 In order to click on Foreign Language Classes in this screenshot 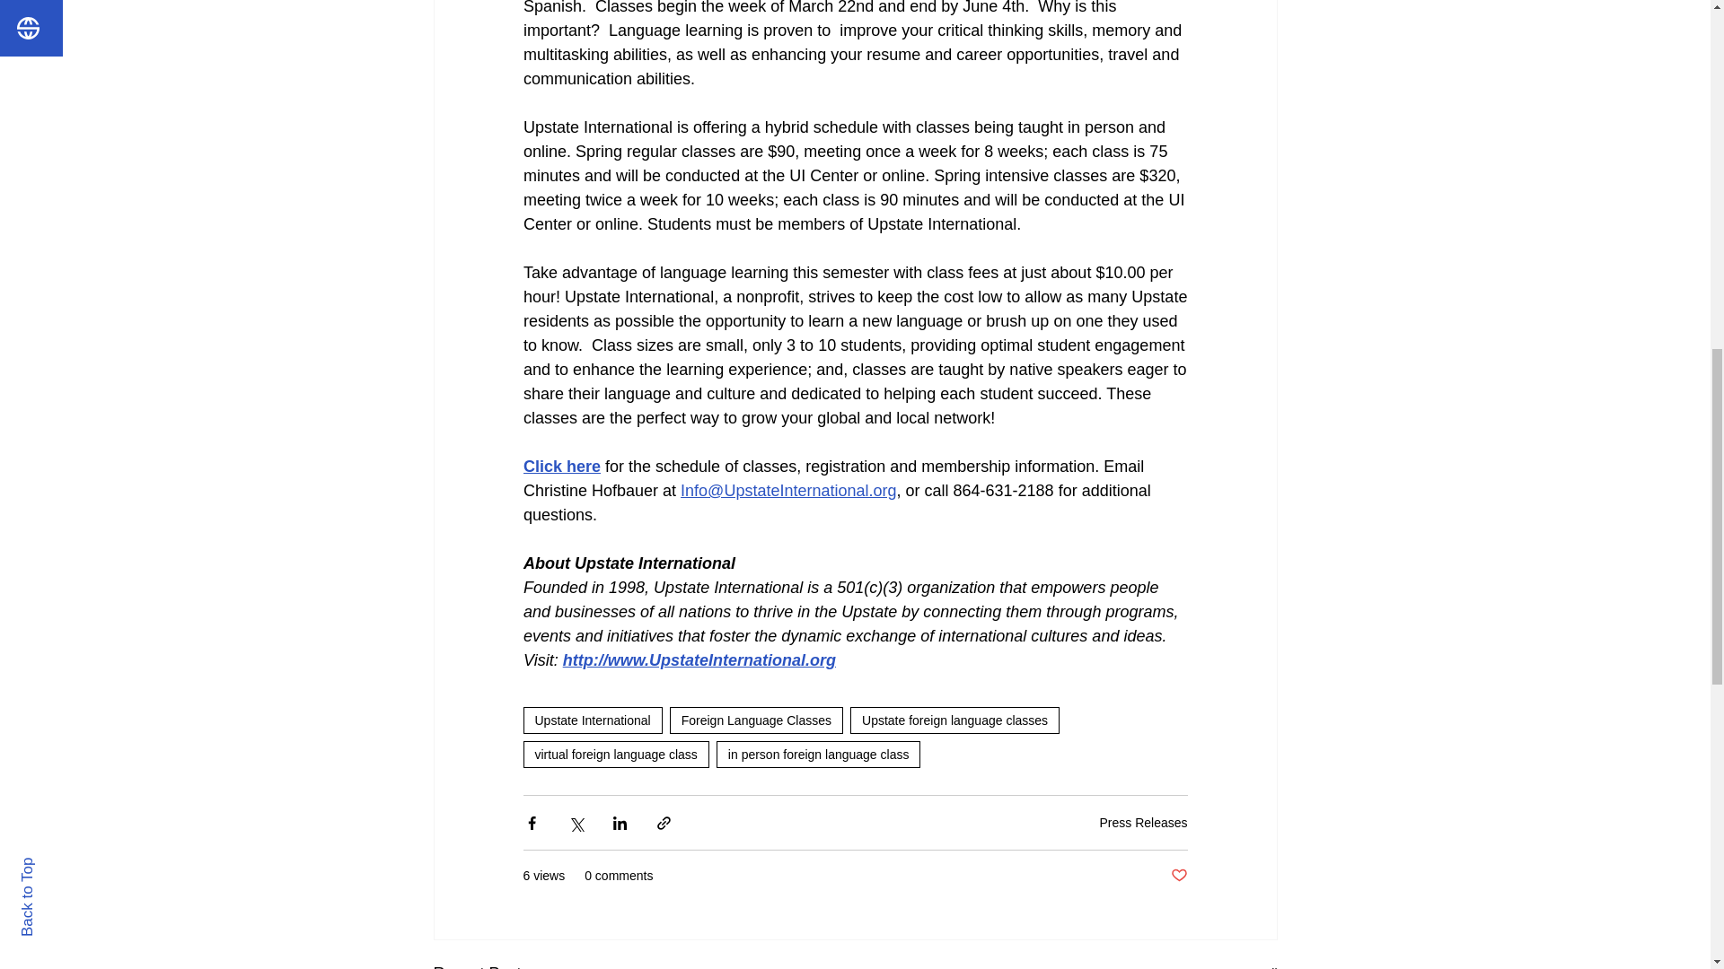, I will do `click(756, 720)`.